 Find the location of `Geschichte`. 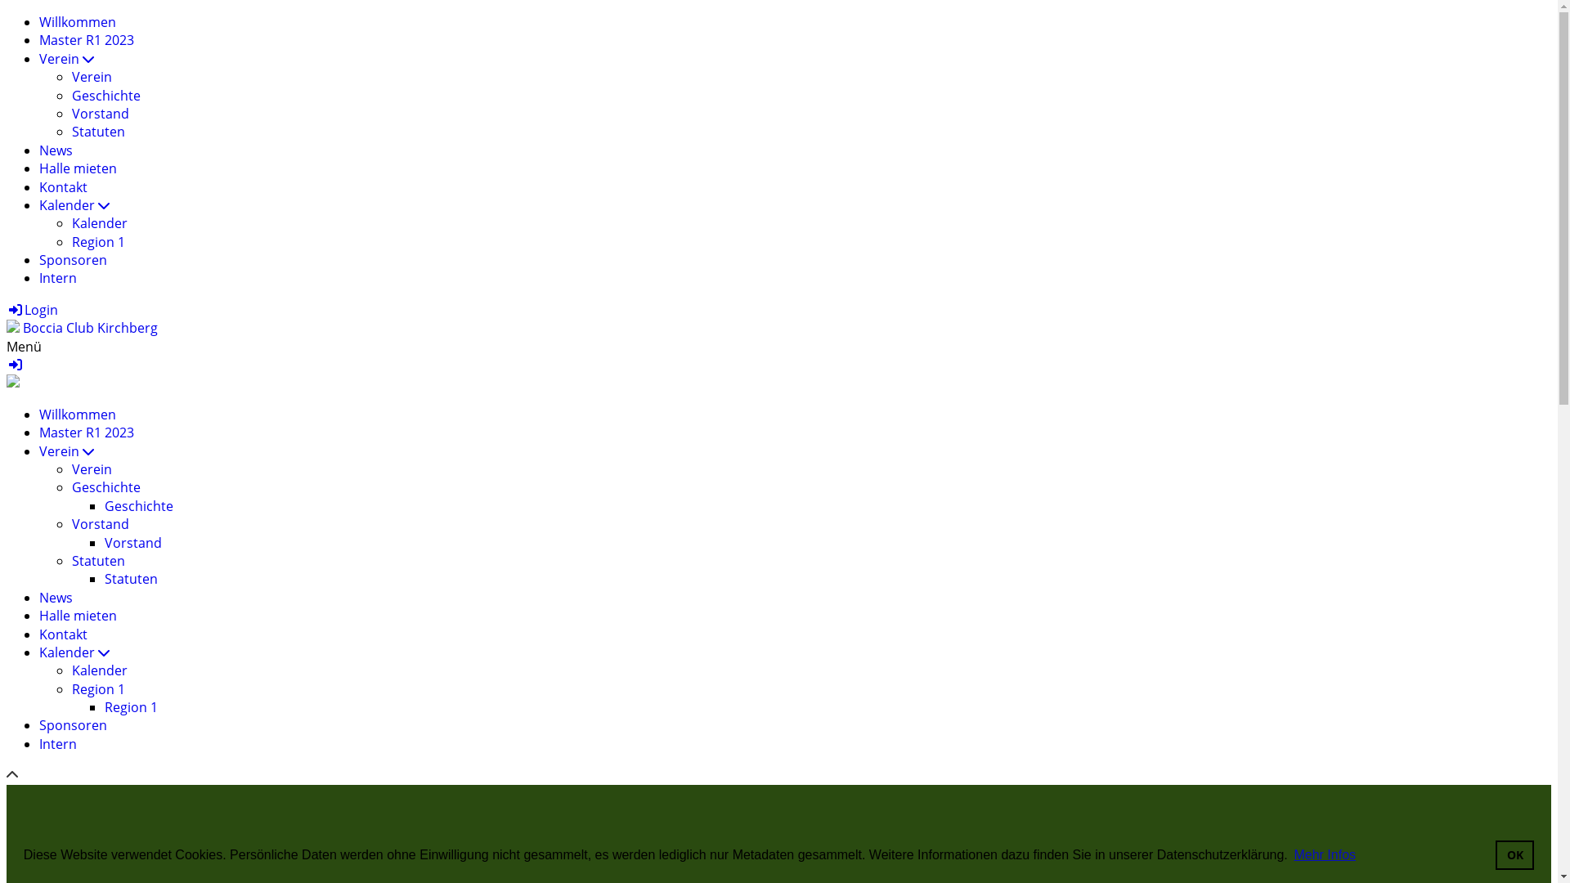

Geschichte is located at coordinates (139, 506).